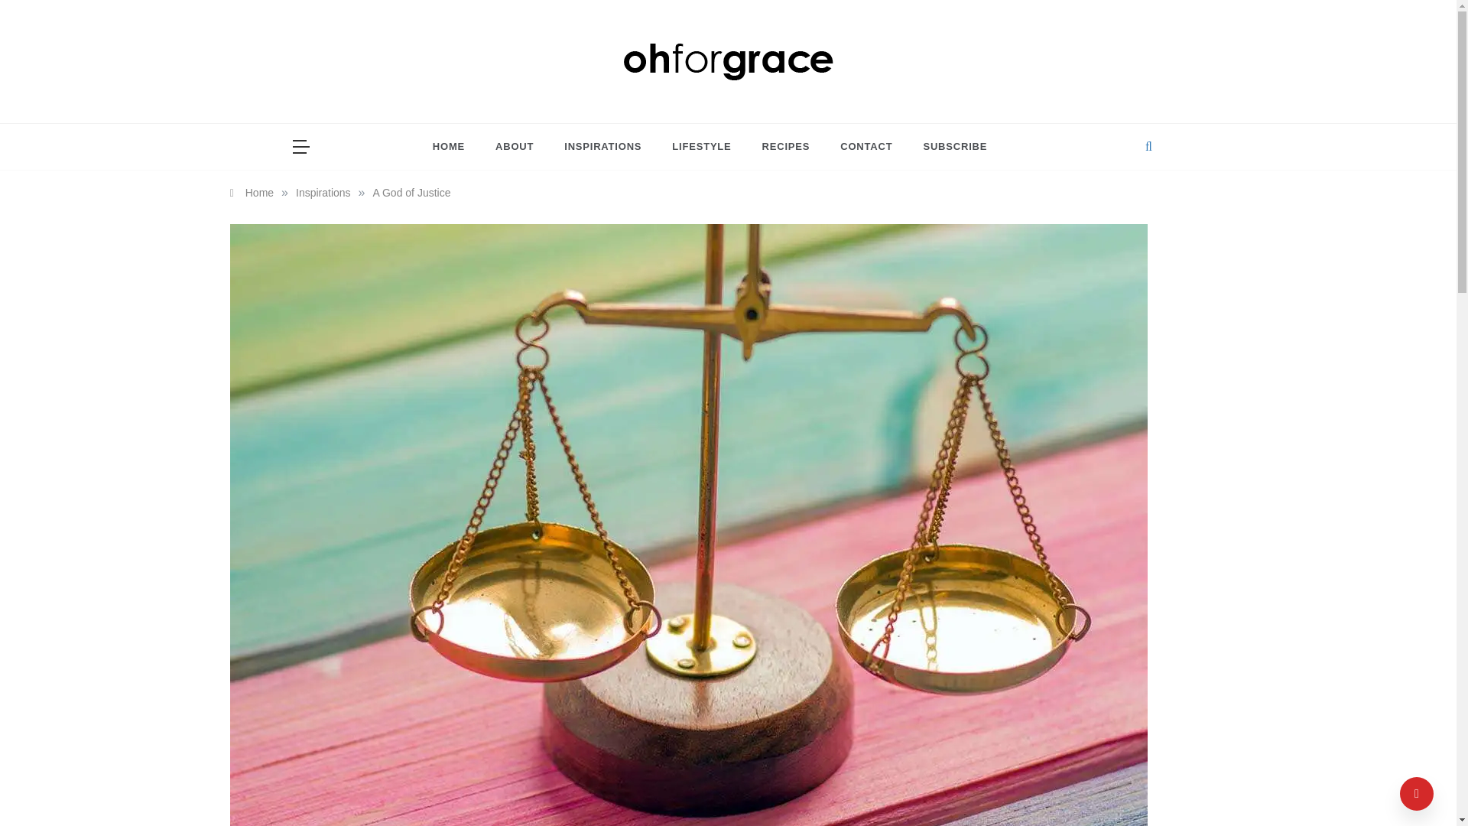 The height and width of the screenshot is (826, 1468). Describe the element at coordinates (947, 147) in the screenshot. I see `SUBSCRIBE` at that location.